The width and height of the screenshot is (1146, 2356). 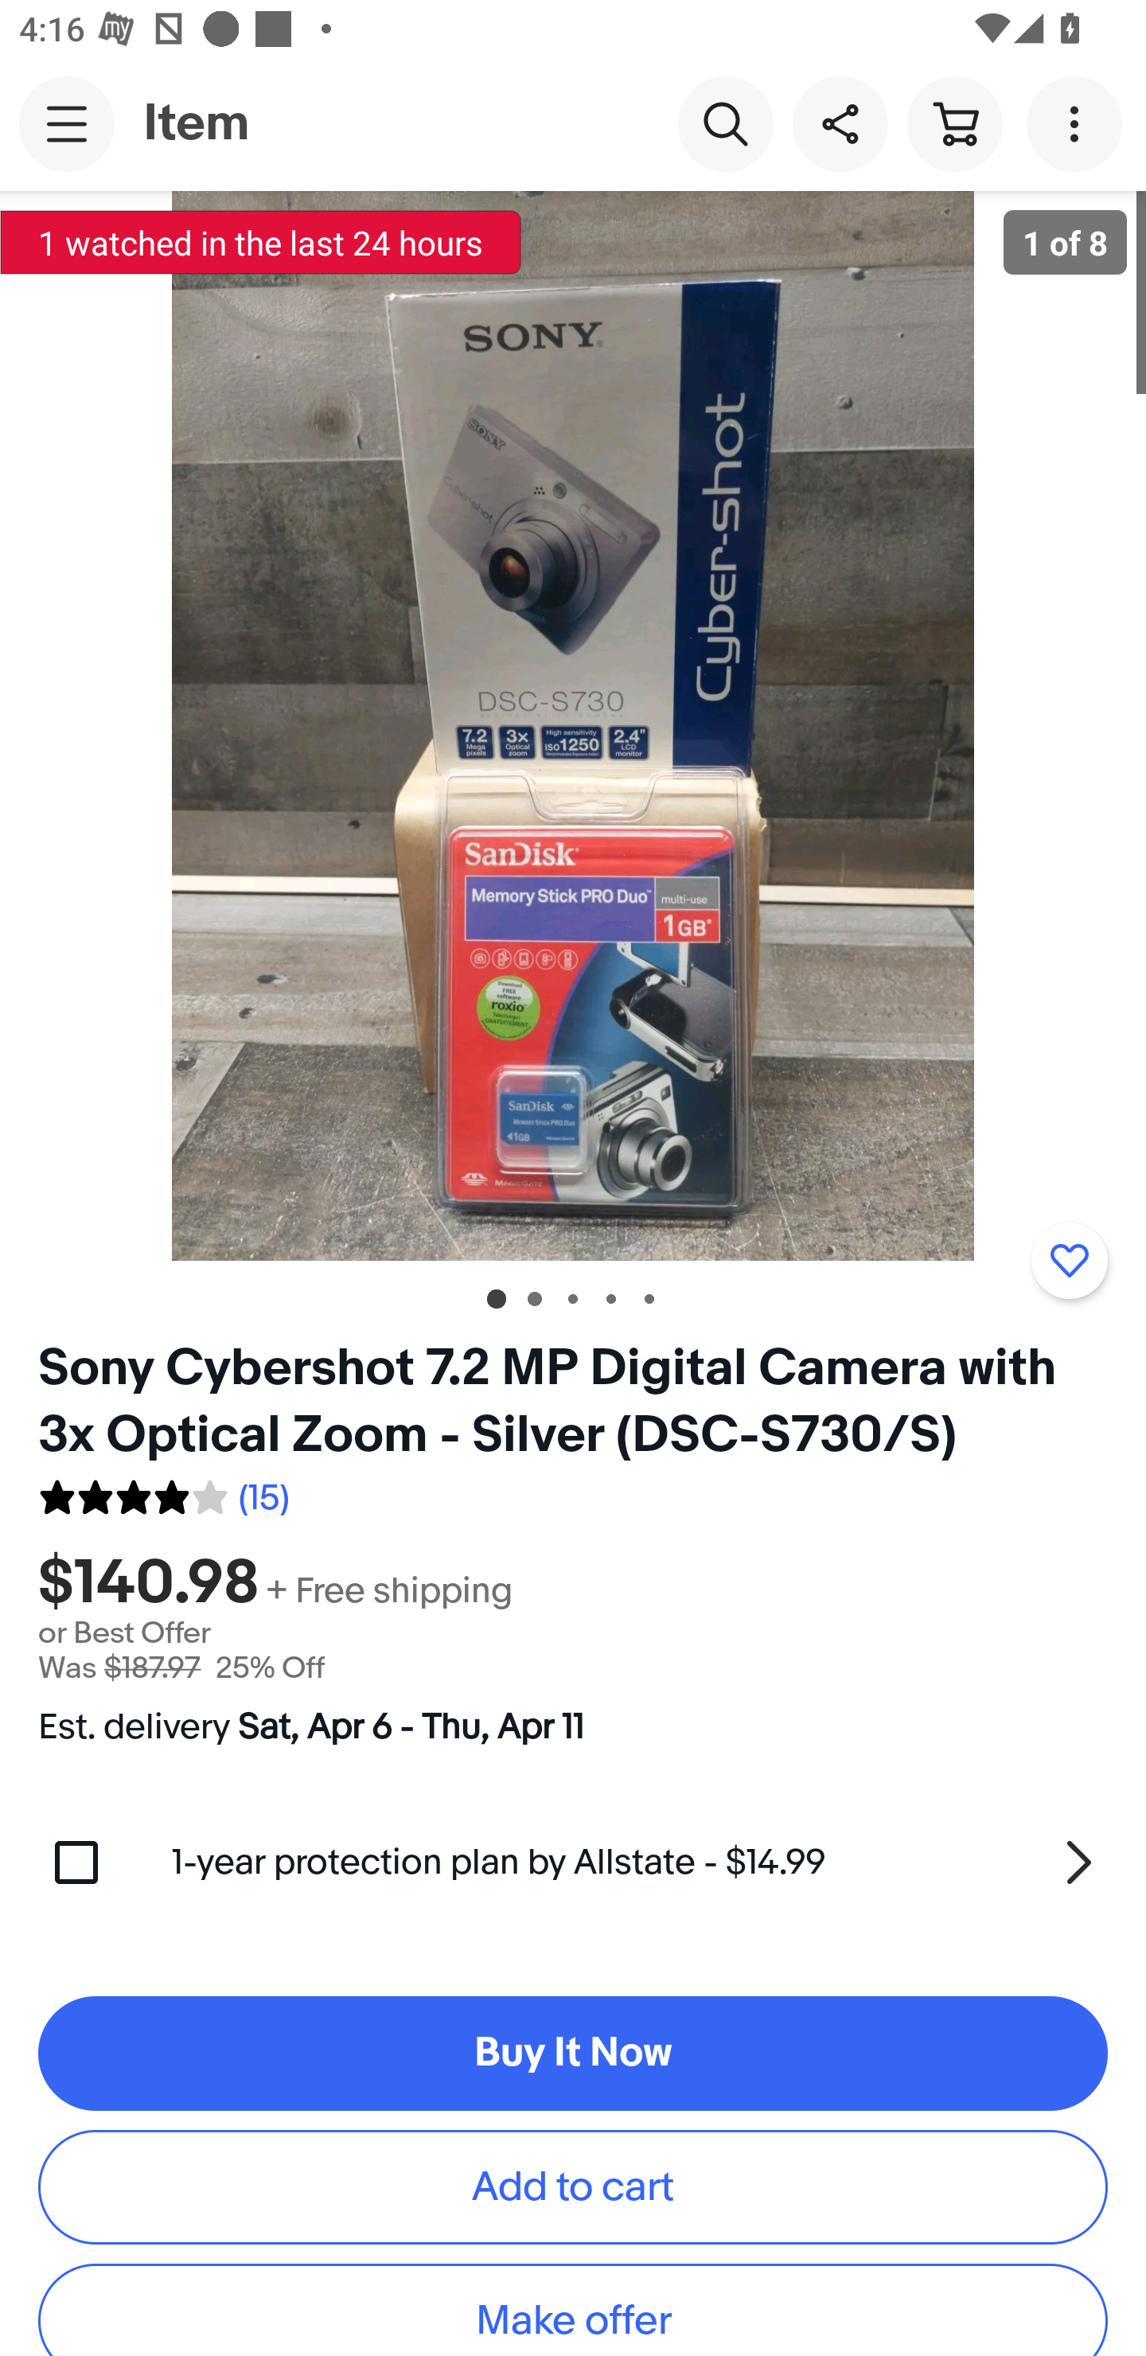 What do you see at coordinates (573, 2310) in the screenshot?
I see `Make offer` at bounding box center [573, 2310].